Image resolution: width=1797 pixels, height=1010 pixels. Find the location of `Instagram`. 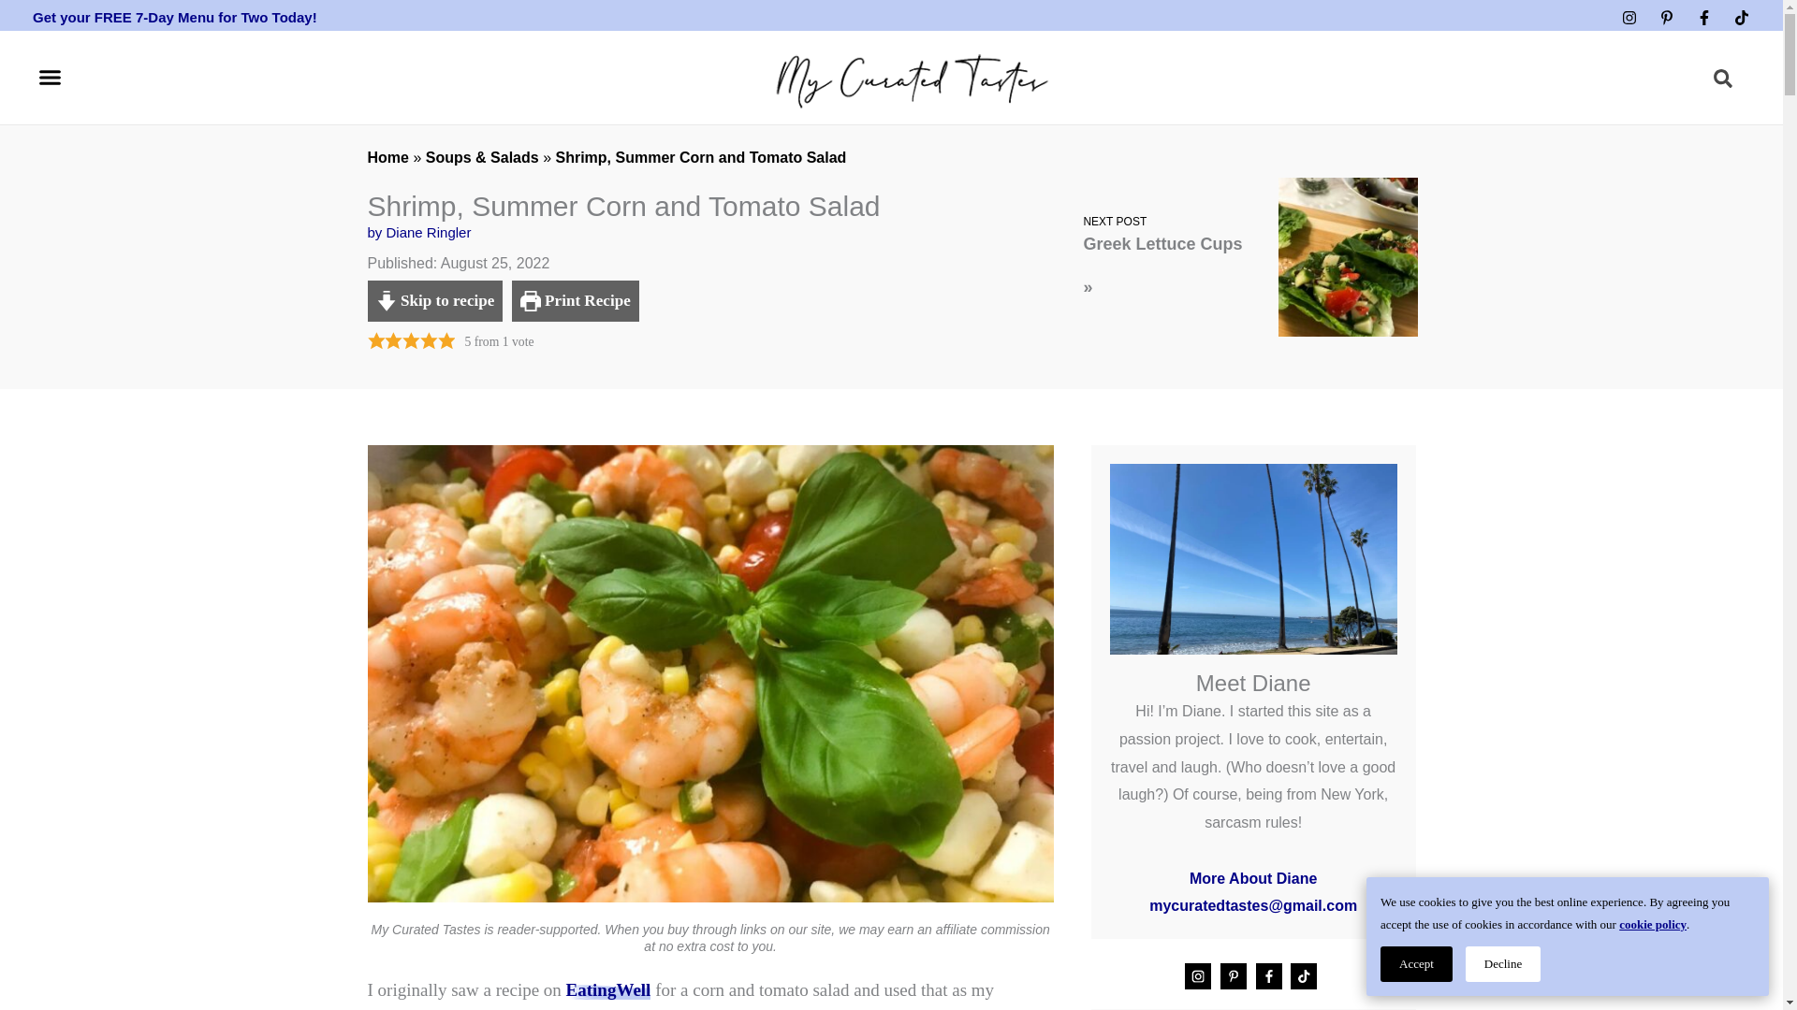

Instagram is located at coordinates (1629, 17).